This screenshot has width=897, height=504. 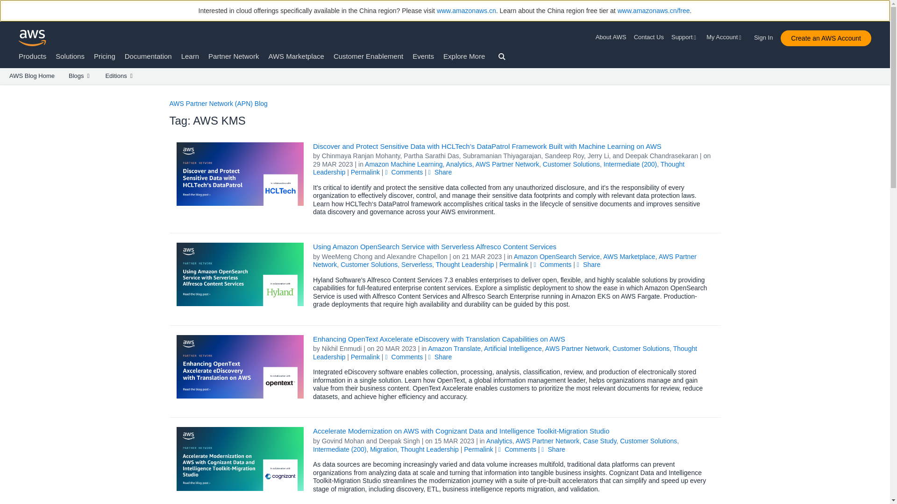 I want to click on Click here to return to Amazon Web Services homepage, so click(x=33, y=38).